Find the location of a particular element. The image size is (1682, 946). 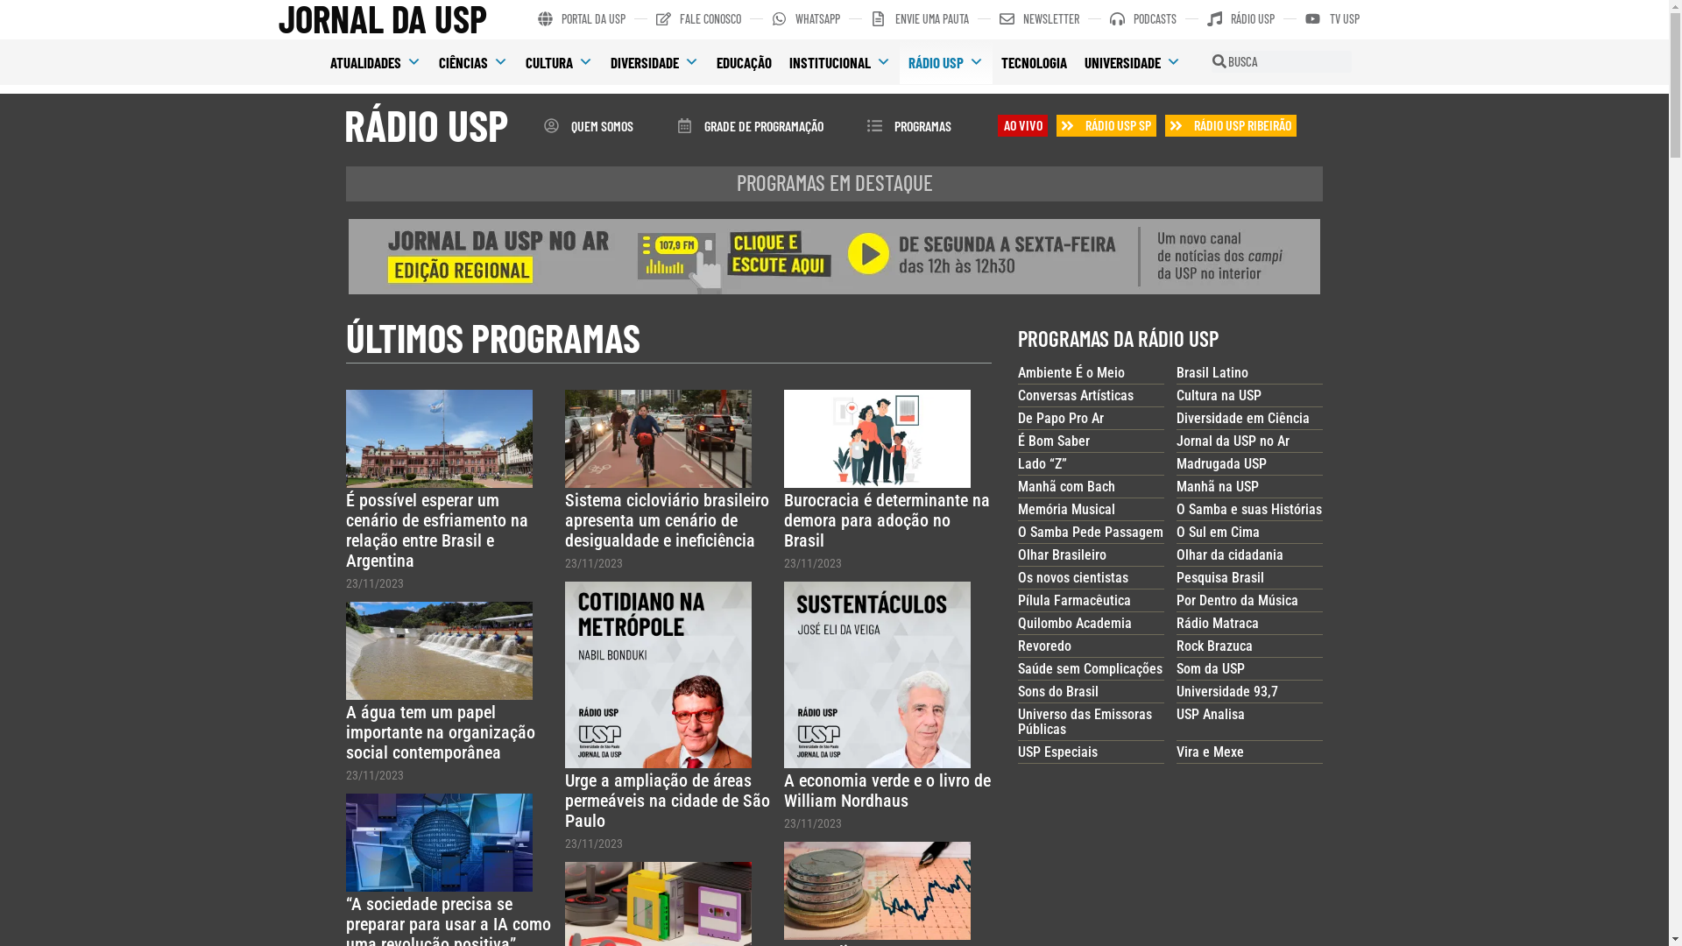

NEWSLETTER is located at coordinates (1039, 19).